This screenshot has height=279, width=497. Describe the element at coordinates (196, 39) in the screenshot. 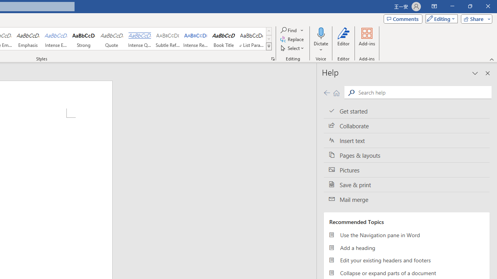

I see `Intense Reference` at that location.